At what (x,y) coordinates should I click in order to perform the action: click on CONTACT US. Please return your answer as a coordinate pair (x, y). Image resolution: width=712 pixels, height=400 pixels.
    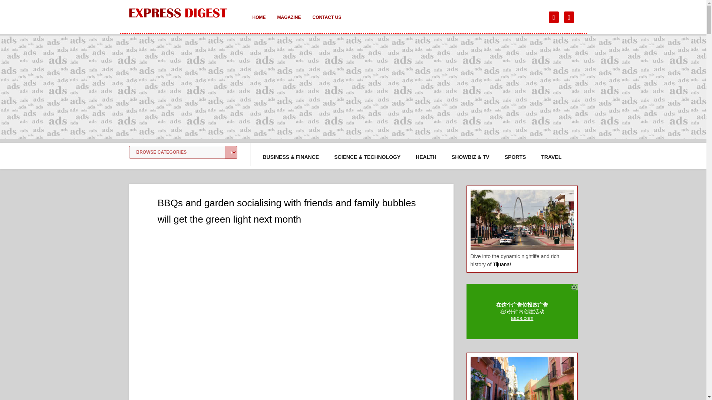
    Looking at the image, I should click on (326, 22).